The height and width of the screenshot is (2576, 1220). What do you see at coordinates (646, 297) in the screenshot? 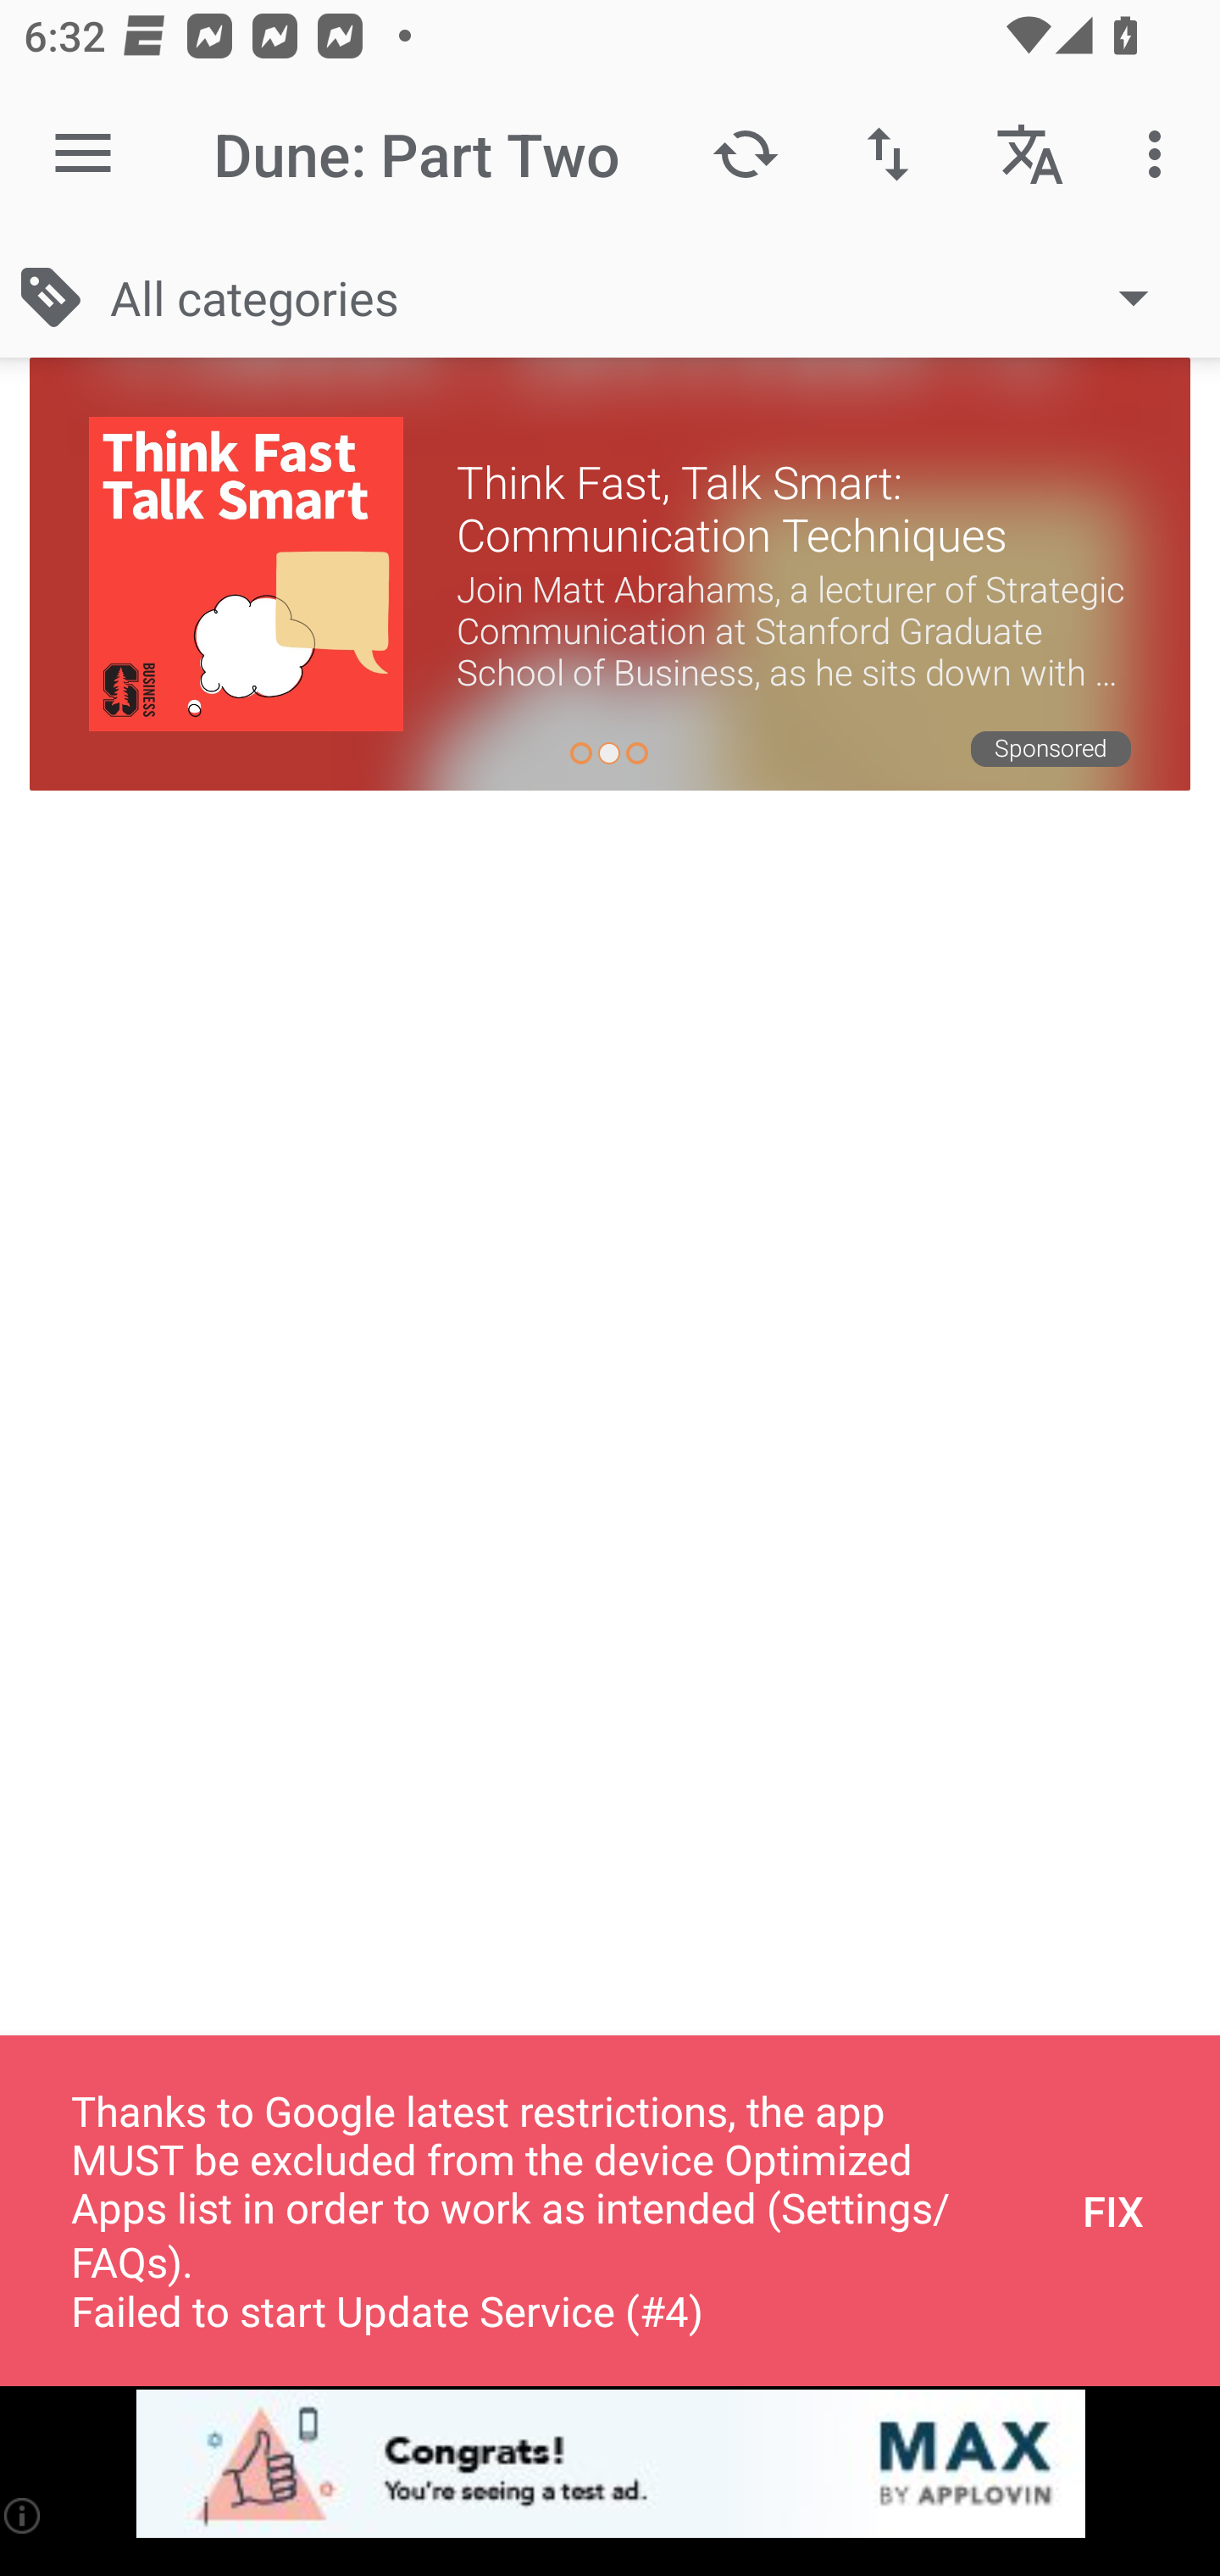
I see `All categories` at bounding box center [646, 297].